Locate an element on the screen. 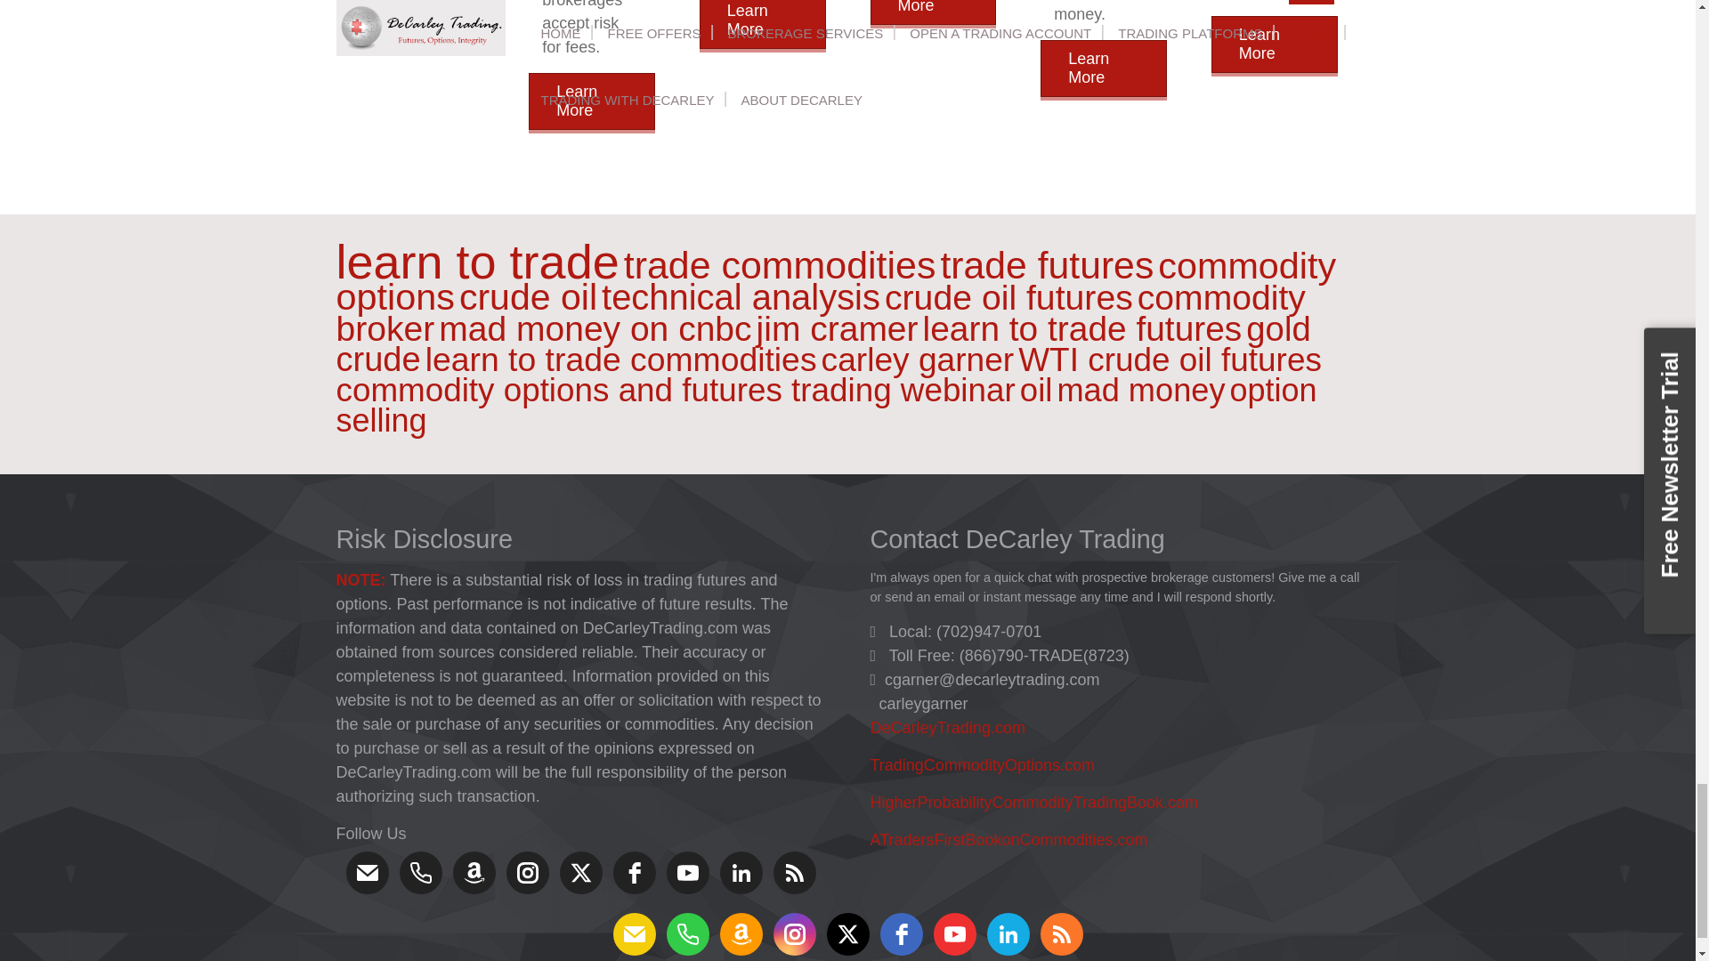 The image size is (1709, 961). Email is located at coordinates (366, 872).